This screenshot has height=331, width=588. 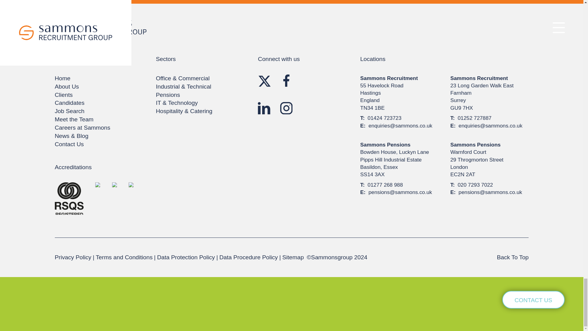 I want to click on Meet the Team, so click(x=74, y=119).